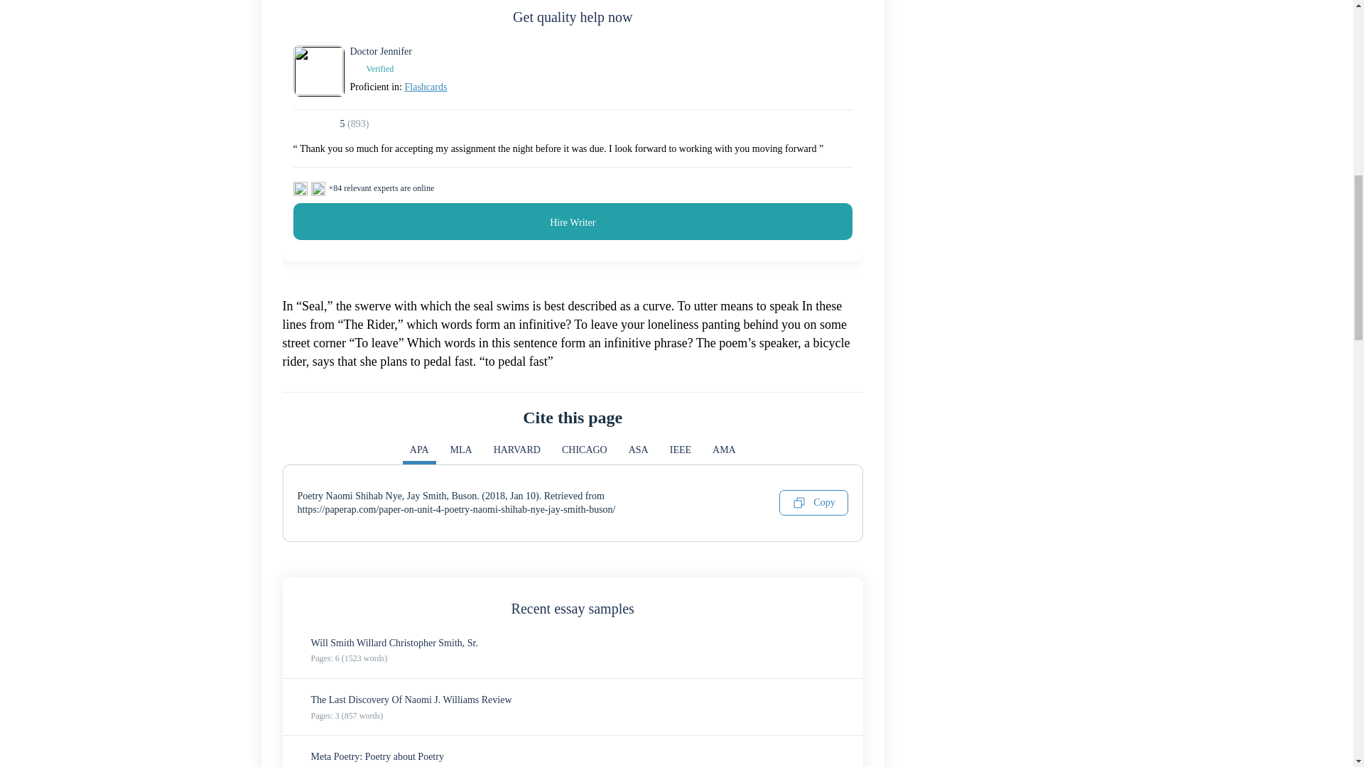  What do you see at coordinates (681, 453) in the screenshot?
I see `IEEE` at bounding box center [681, 453].